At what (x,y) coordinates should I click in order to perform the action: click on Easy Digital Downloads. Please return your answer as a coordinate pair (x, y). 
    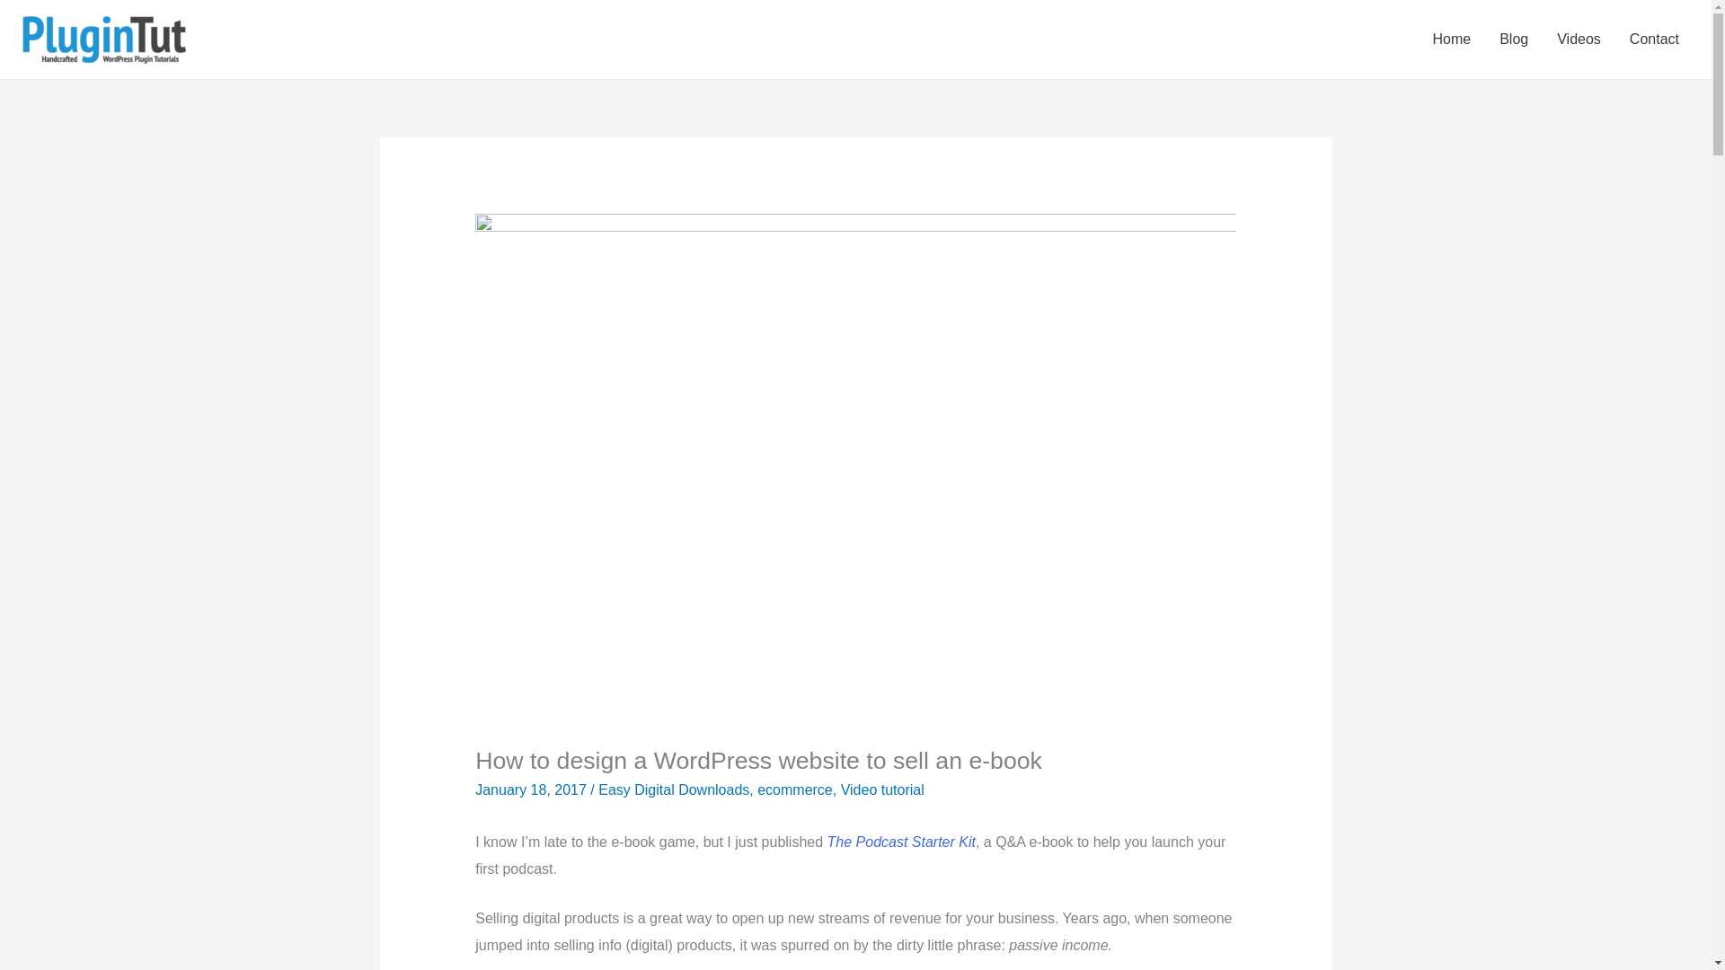
    Looking at the image, I should click on (674, 789).